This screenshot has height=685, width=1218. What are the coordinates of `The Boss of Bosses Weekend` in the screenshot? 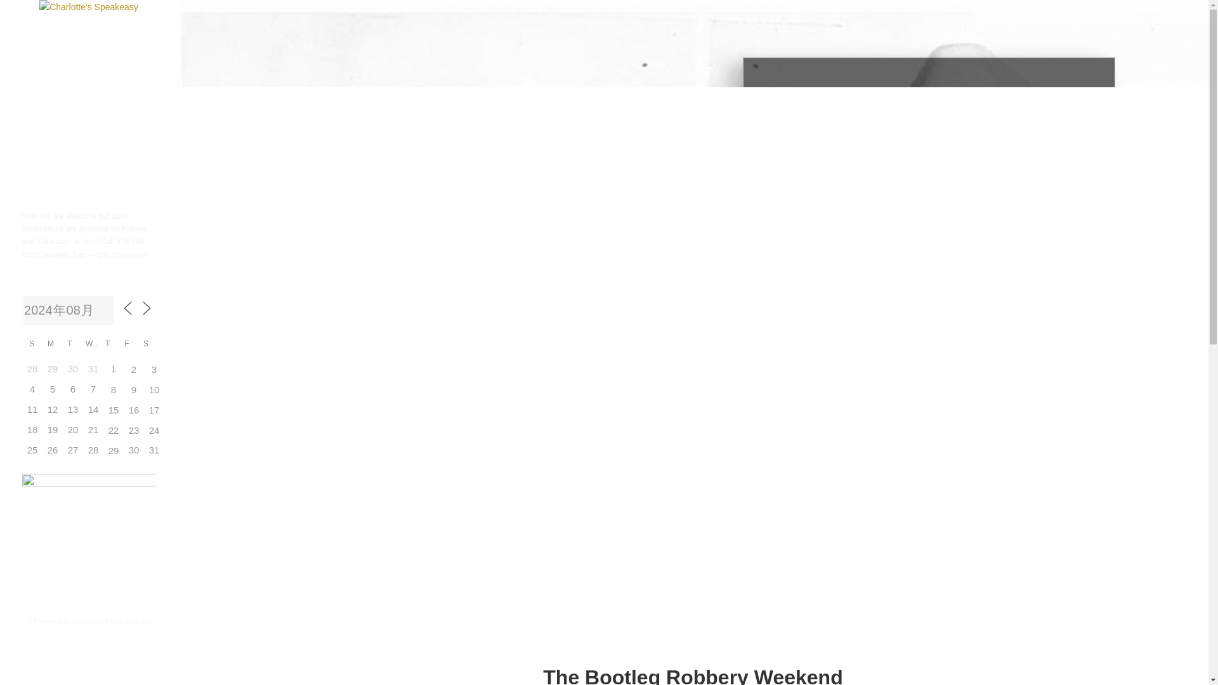 It's located at (154, 367).